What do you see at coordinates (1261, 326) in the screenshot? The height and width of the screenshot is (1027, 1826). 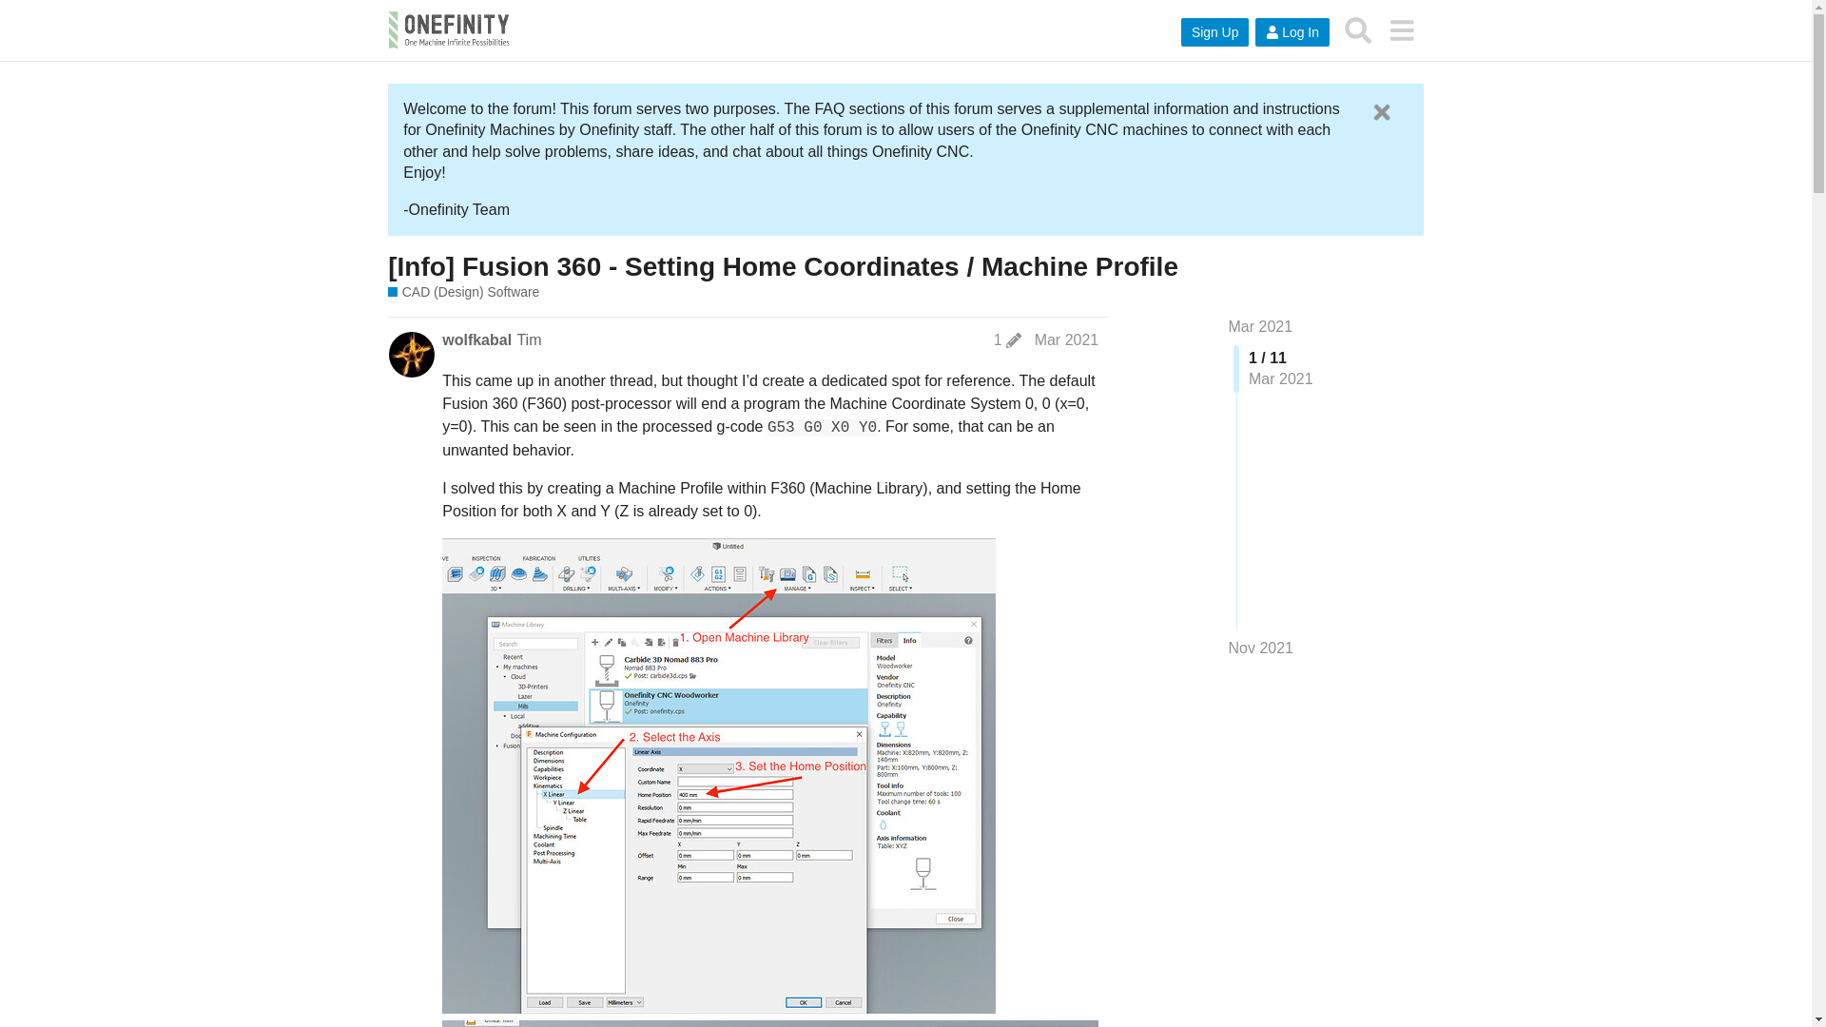 I see `Mar 2021` at bounding box center [1261, 326].